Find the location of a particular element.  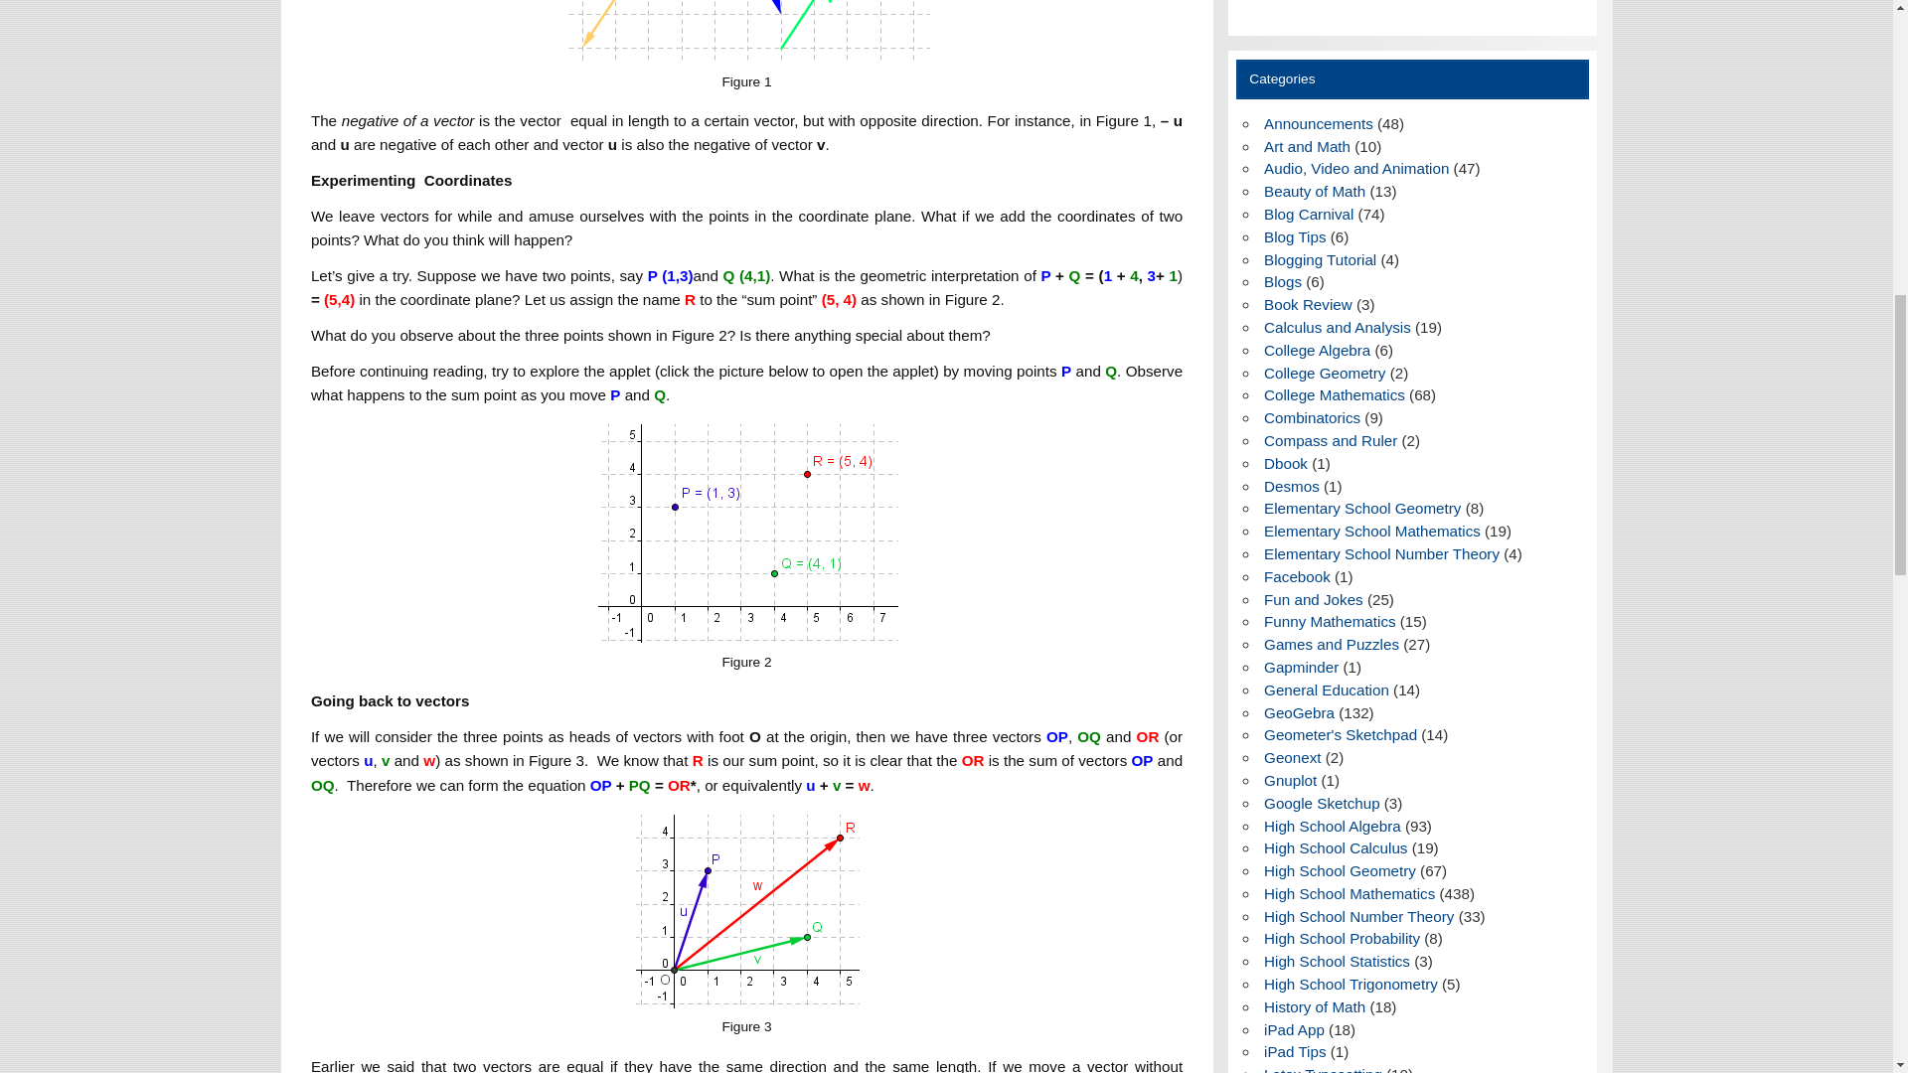

vectors1-3 is located at coordinates (746, 910).